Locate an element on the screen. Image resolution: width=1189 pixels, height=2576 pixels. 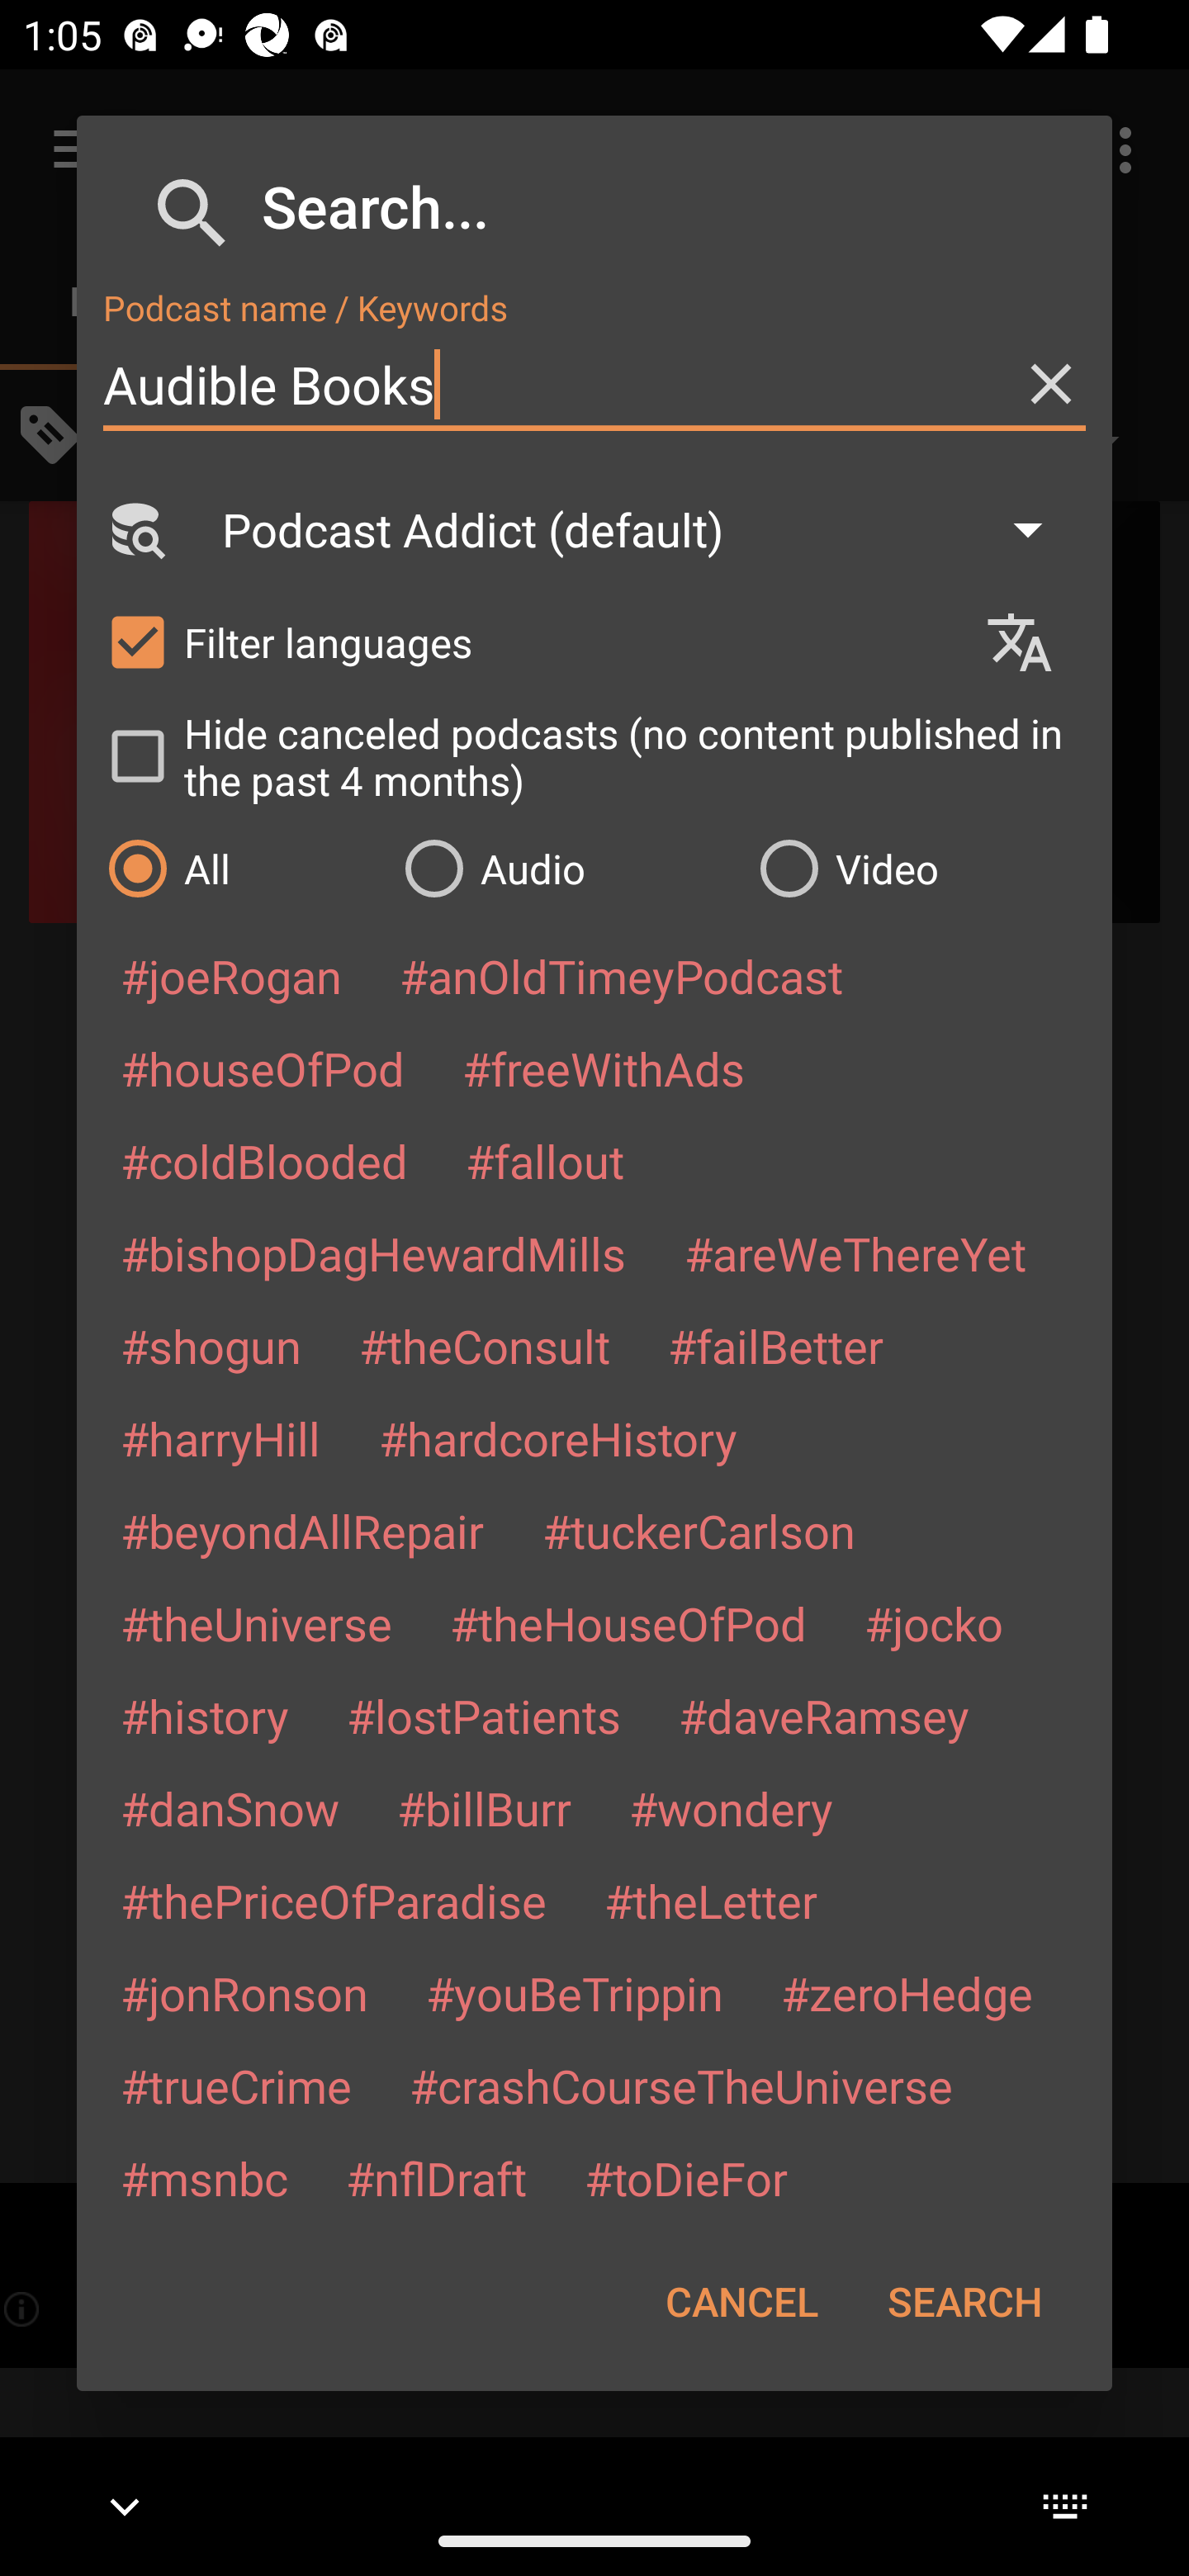
Video is located at coordinates (920, 868).